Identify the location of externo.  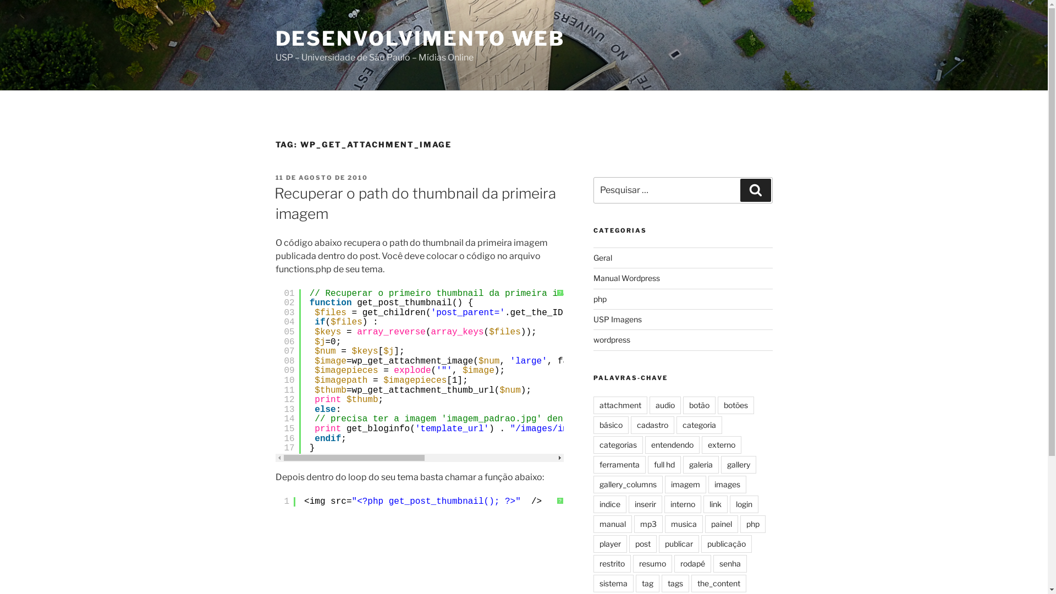
(722, 445).